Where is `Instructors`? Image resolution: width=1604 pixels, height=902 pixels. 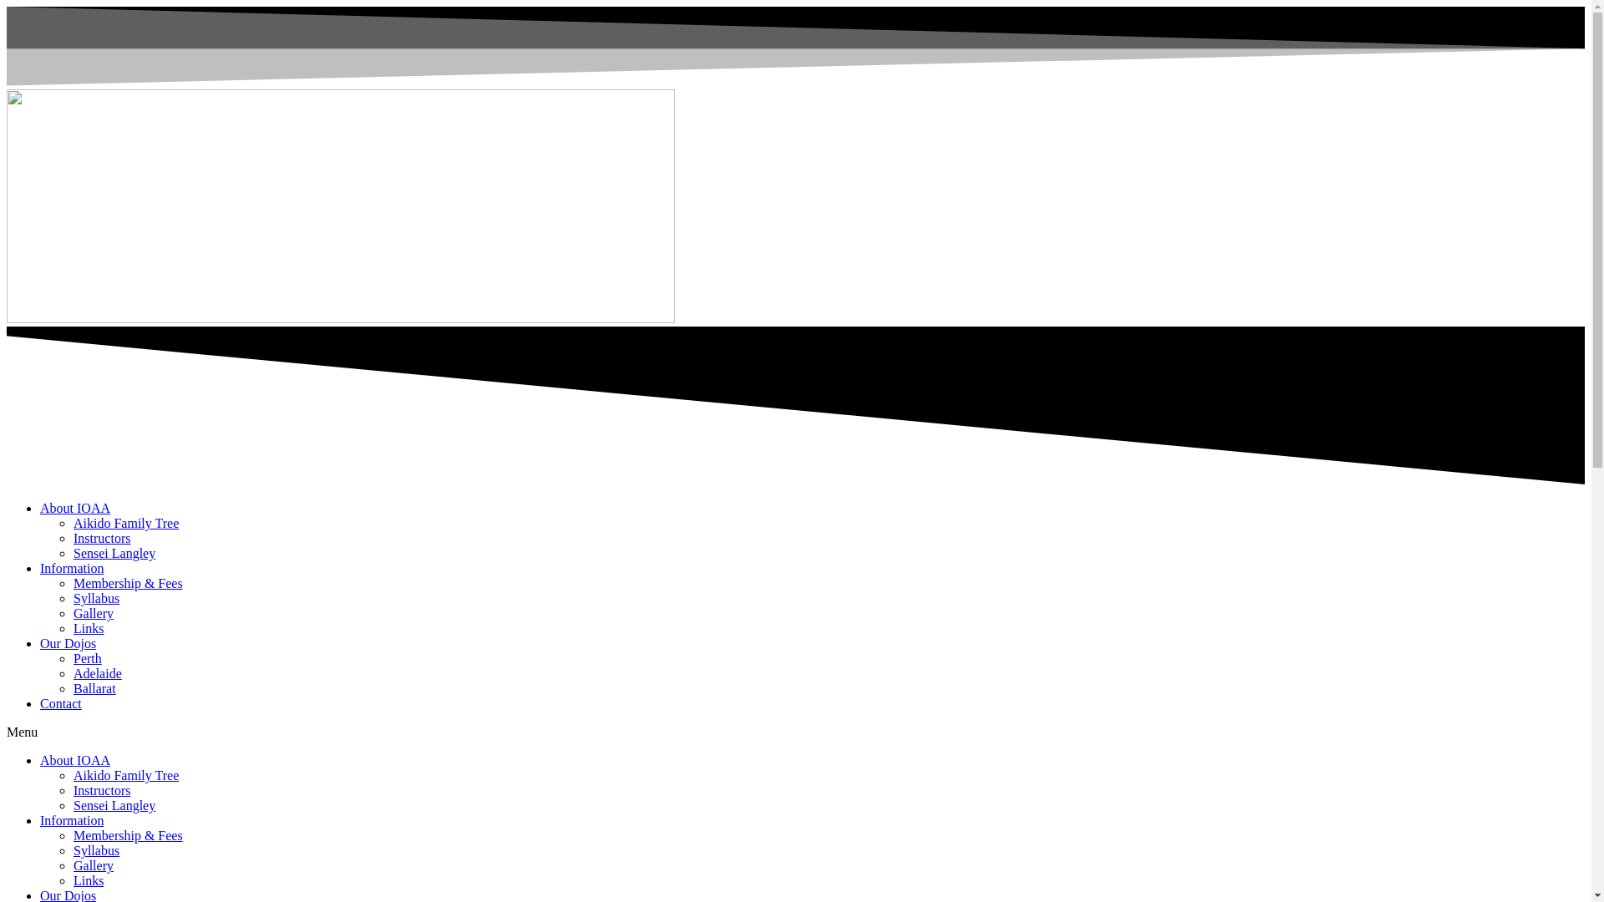 Instructors is located at coordinates (102, 538).